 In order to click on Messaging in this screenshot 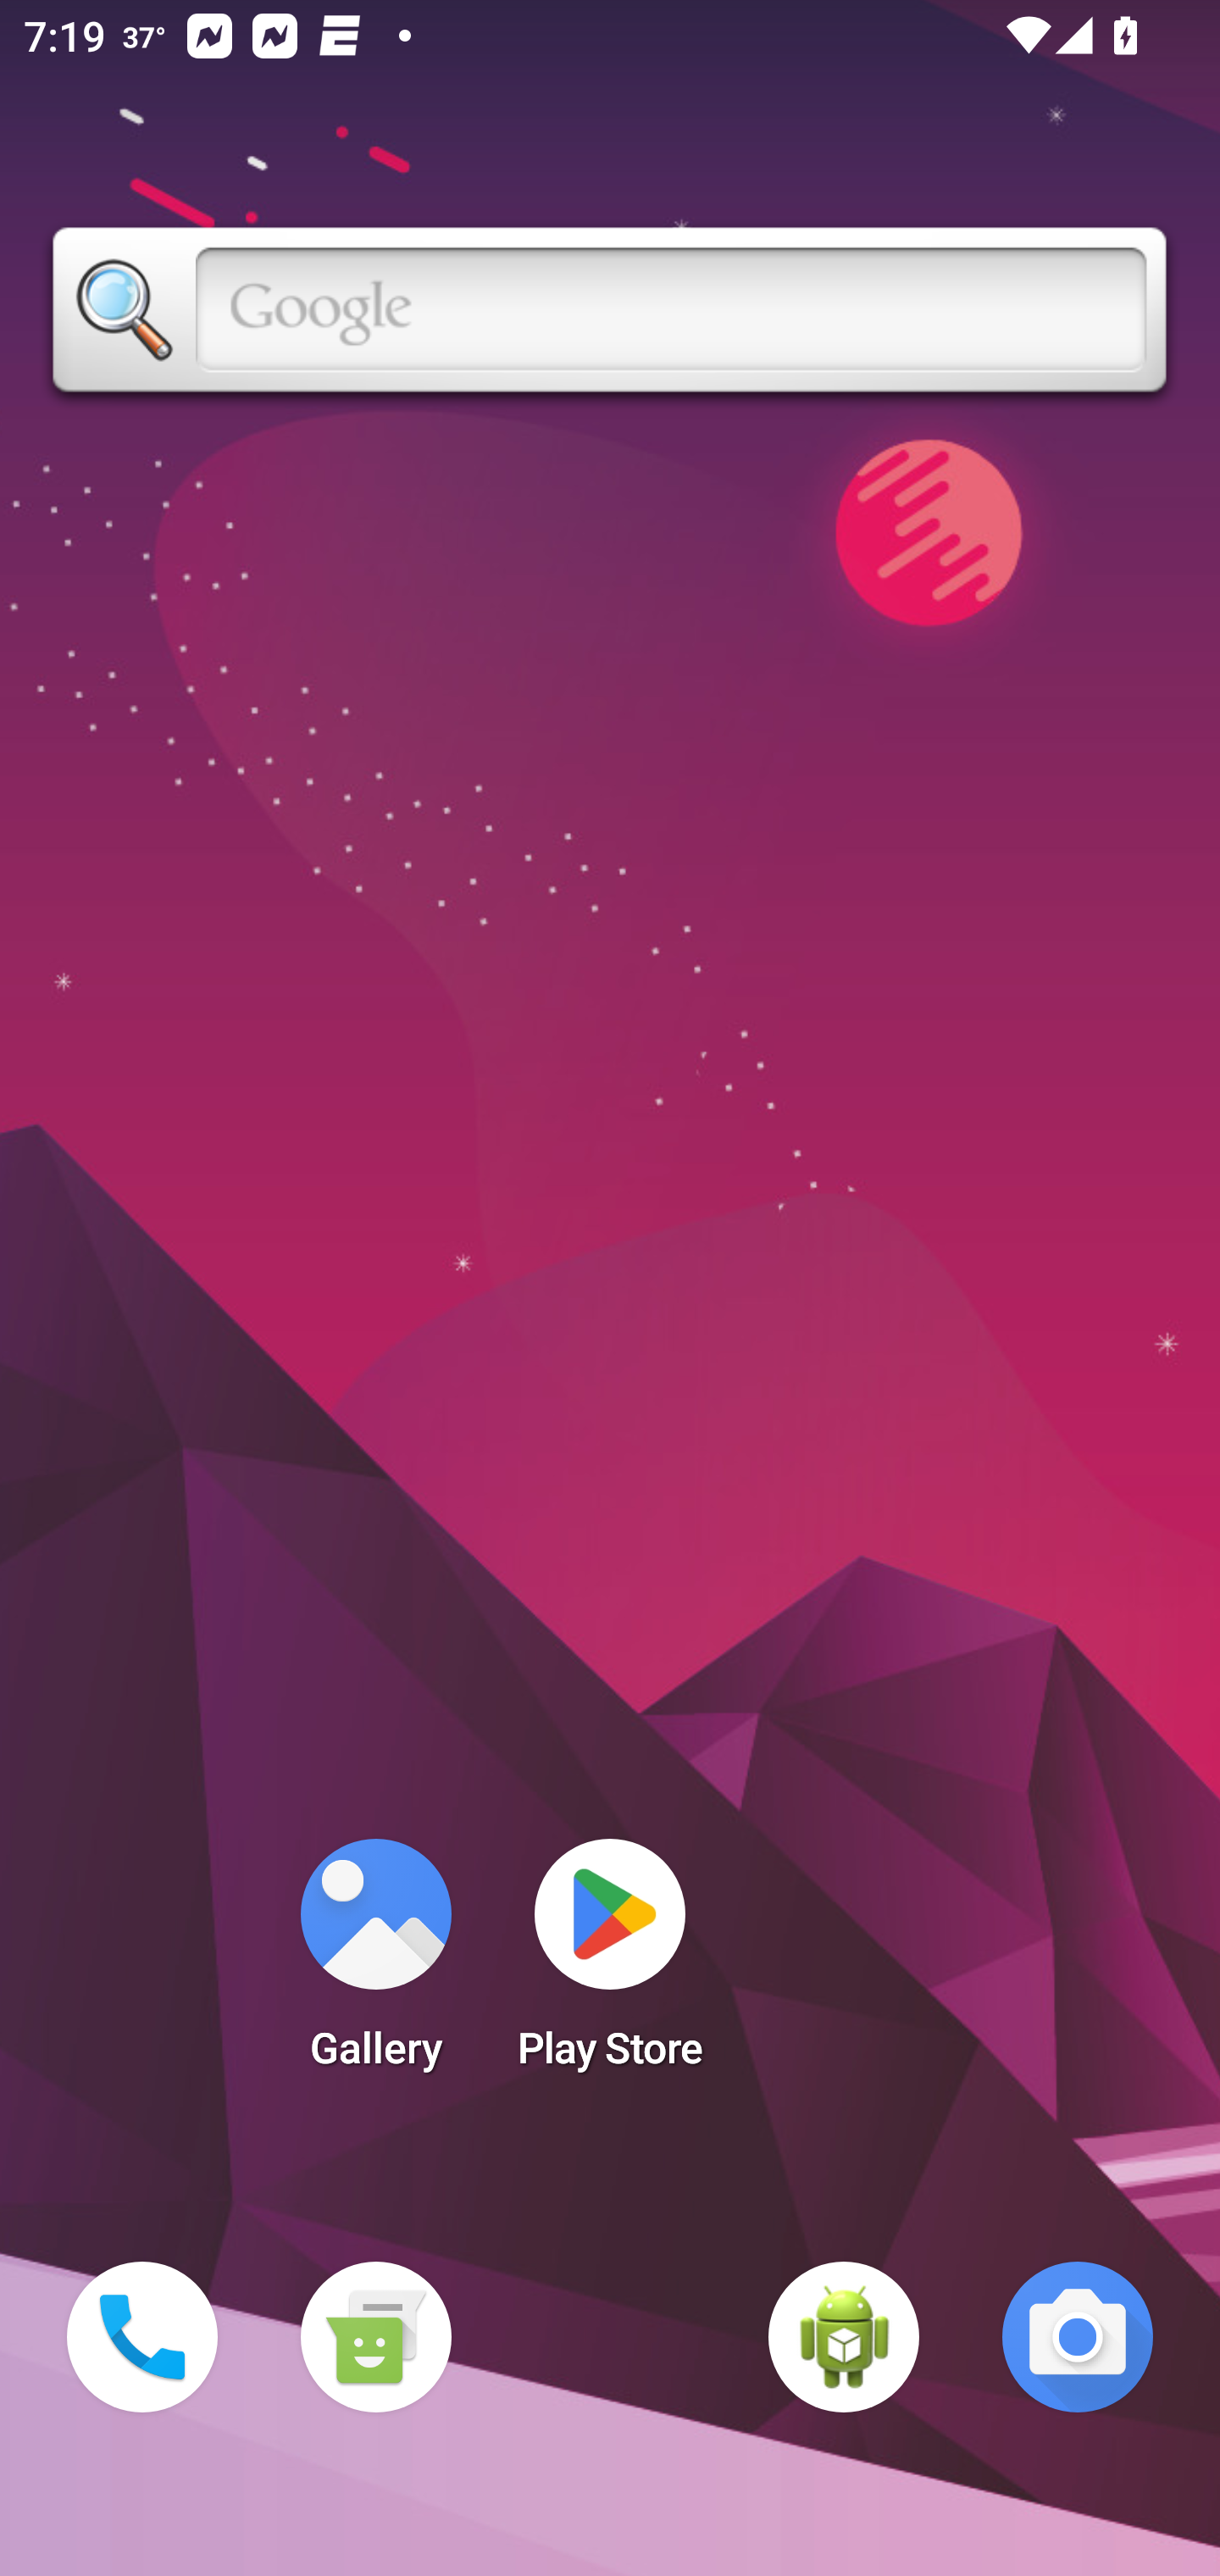, I will do `click(375, 2337)`.